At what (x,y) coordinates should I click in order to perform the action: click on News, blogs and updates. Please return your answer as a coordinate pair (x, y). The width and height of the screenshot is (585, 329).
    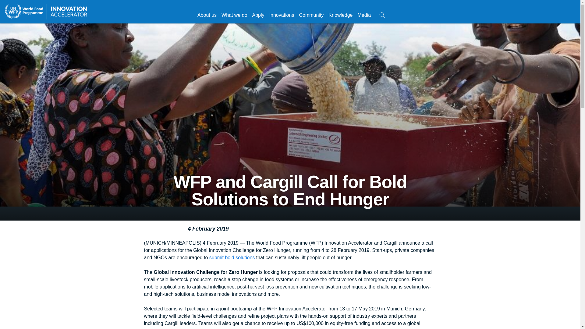
    Looking at the image, I should click on (364, 15).